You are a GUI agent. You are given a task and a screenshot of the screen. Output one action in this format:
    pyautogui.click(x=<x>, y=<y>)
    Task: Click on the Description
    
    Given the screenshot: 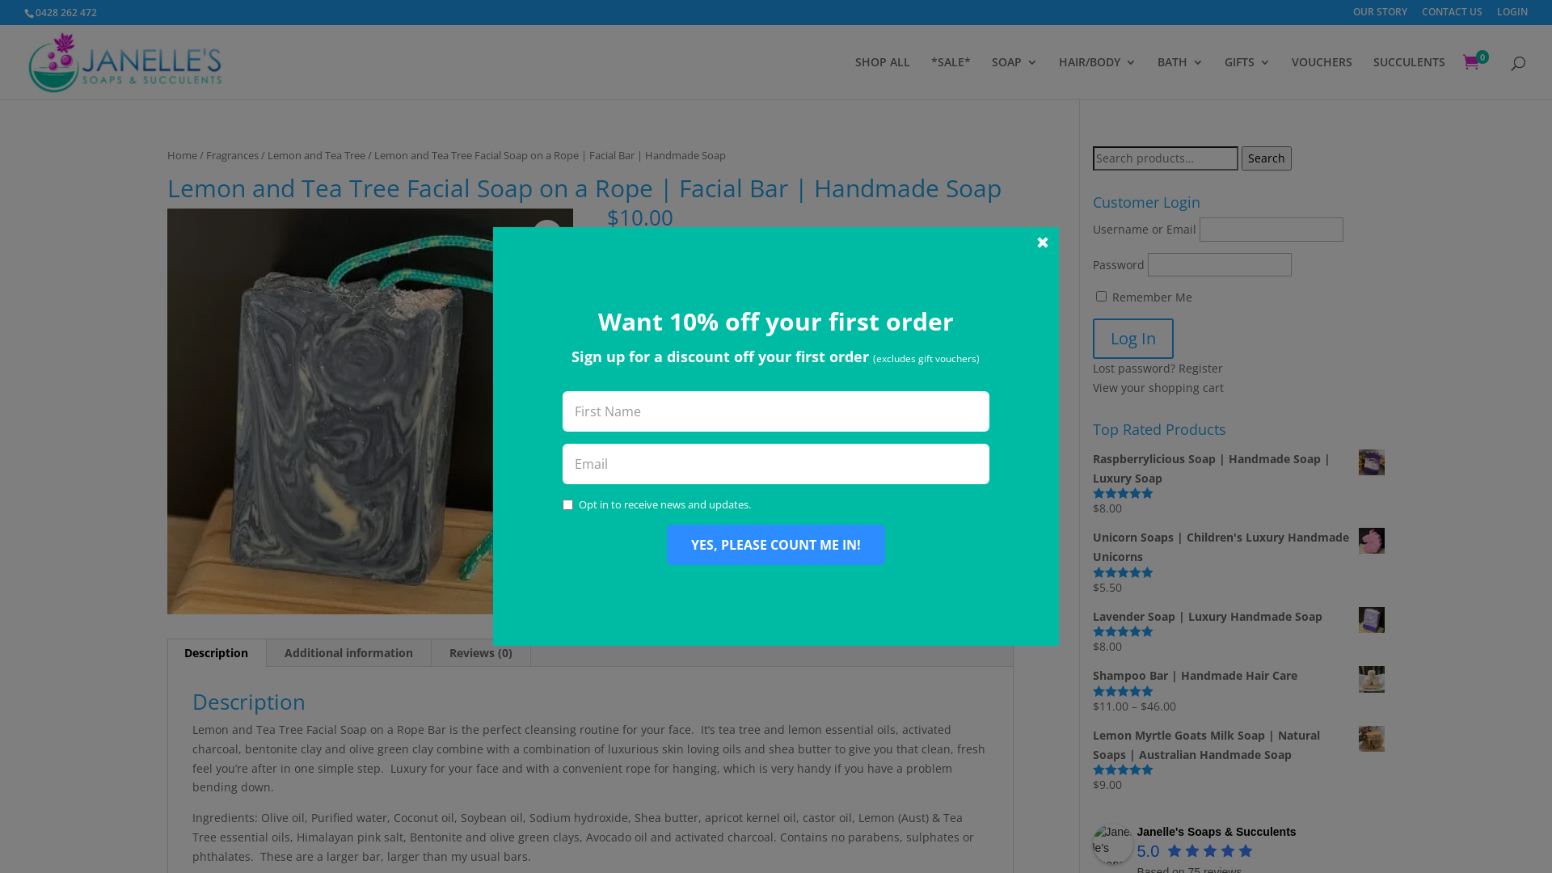 What is the action you would take?
    pyautogui.click(x=217, y=653)
    